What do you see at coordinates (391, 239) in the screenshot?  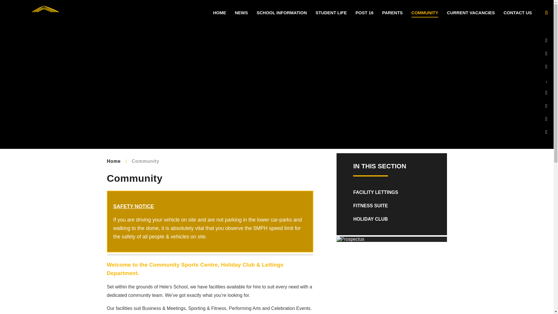 I see `Prospectus` at bounding box center [391, 239].